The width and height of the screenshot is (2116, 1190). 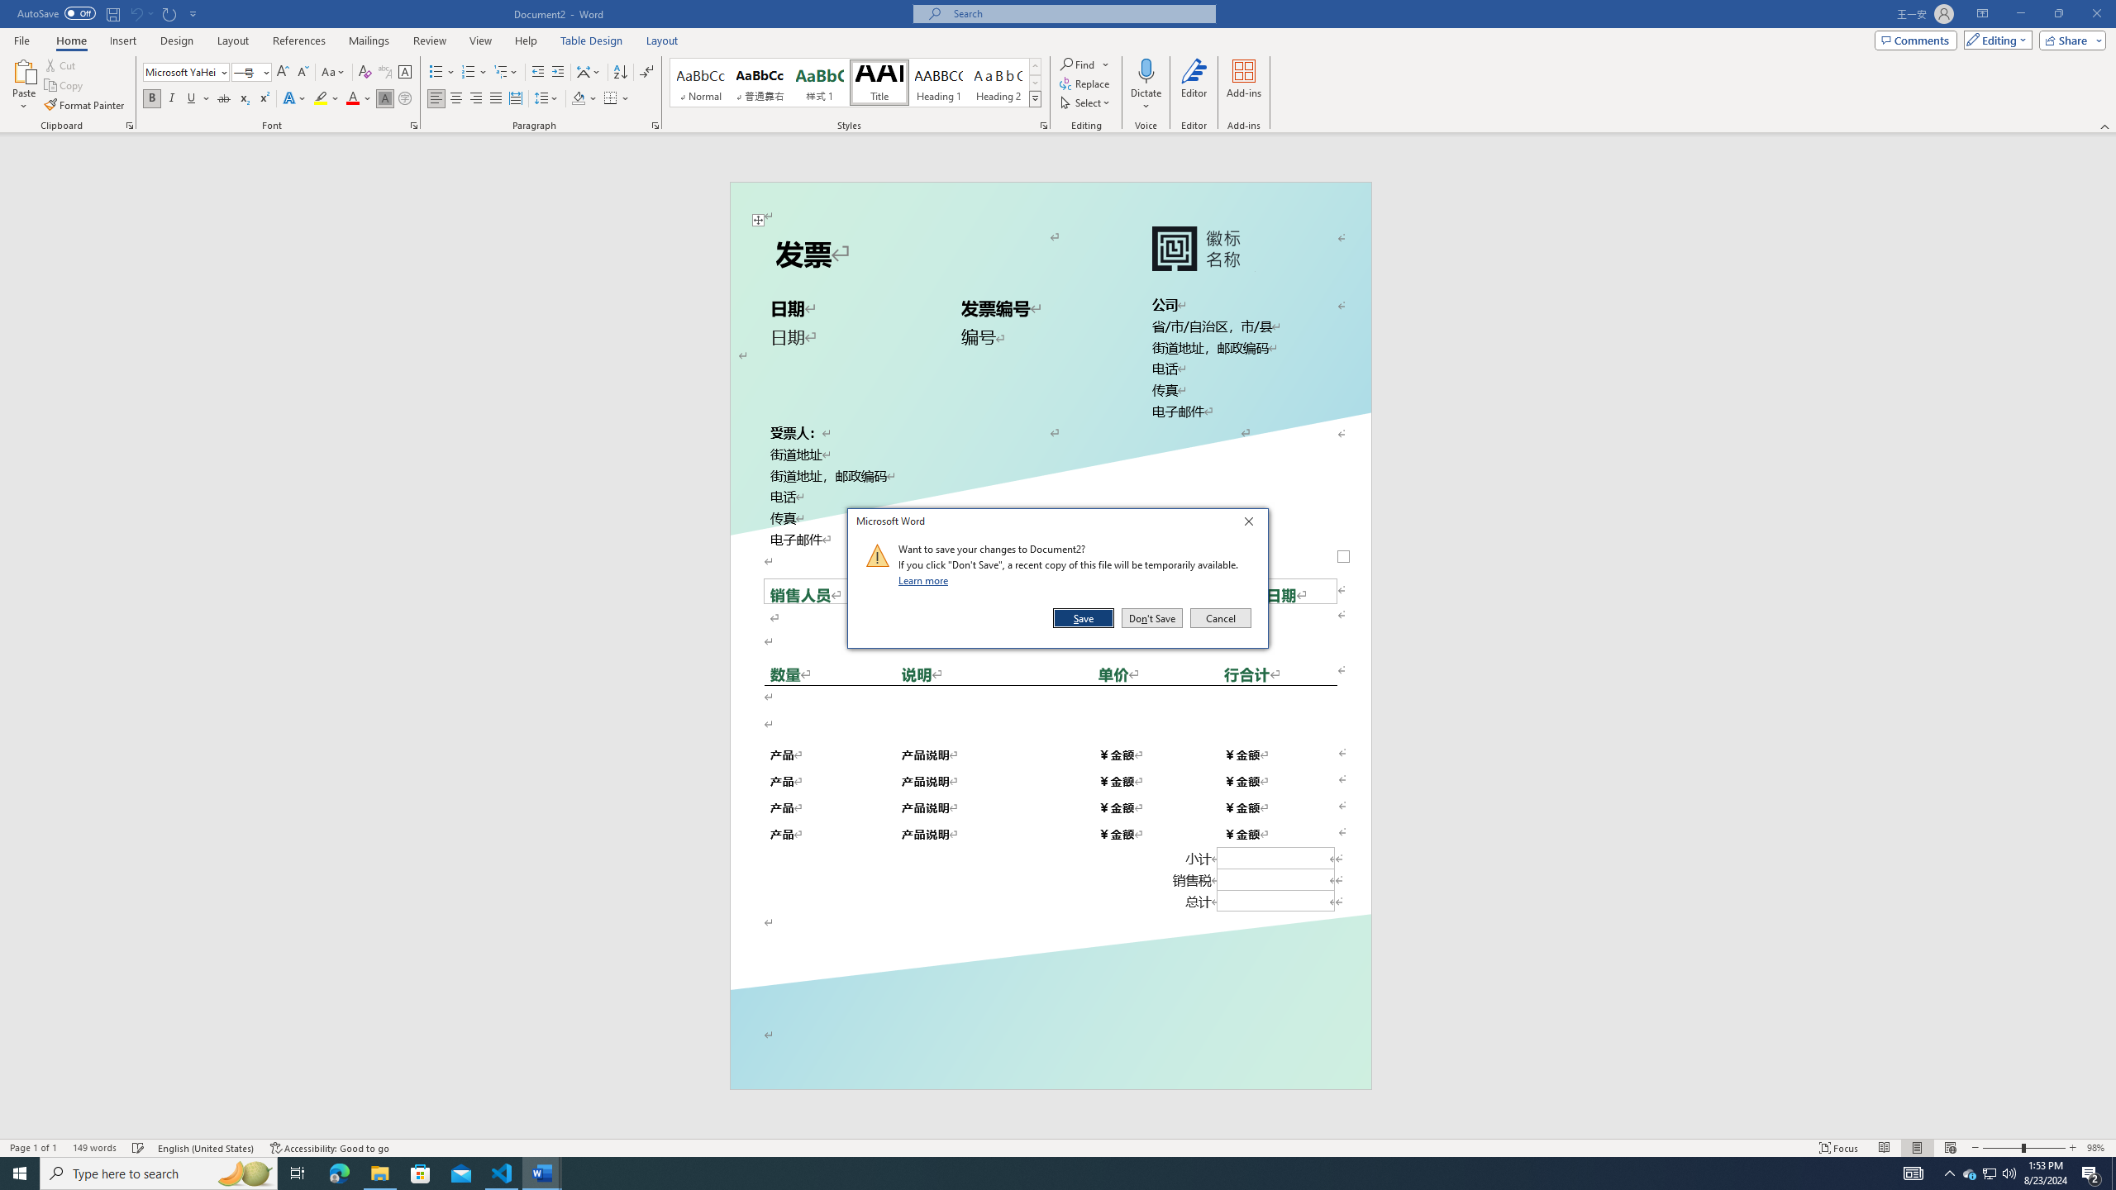 I want to click on Insert, so click(x=122, y=40).